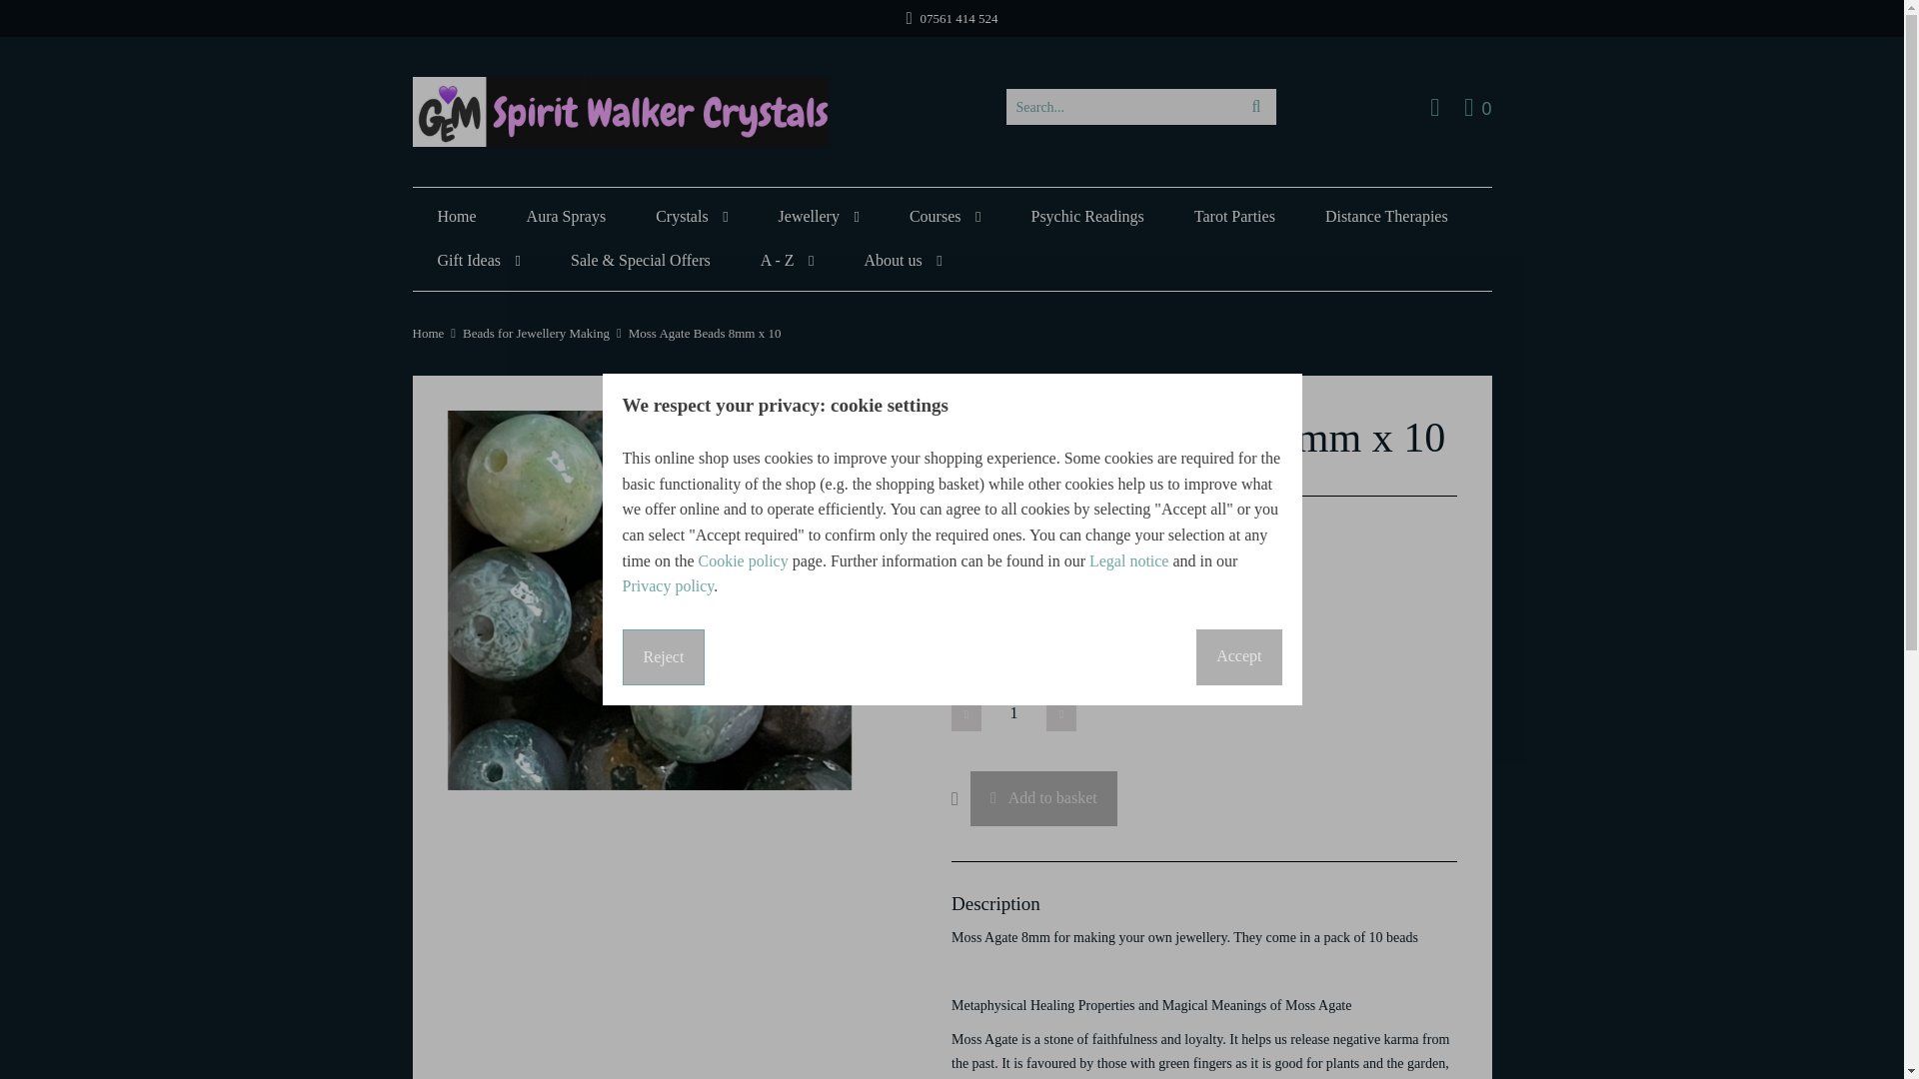  I want to click on Jewellery, so click(1255, 106).